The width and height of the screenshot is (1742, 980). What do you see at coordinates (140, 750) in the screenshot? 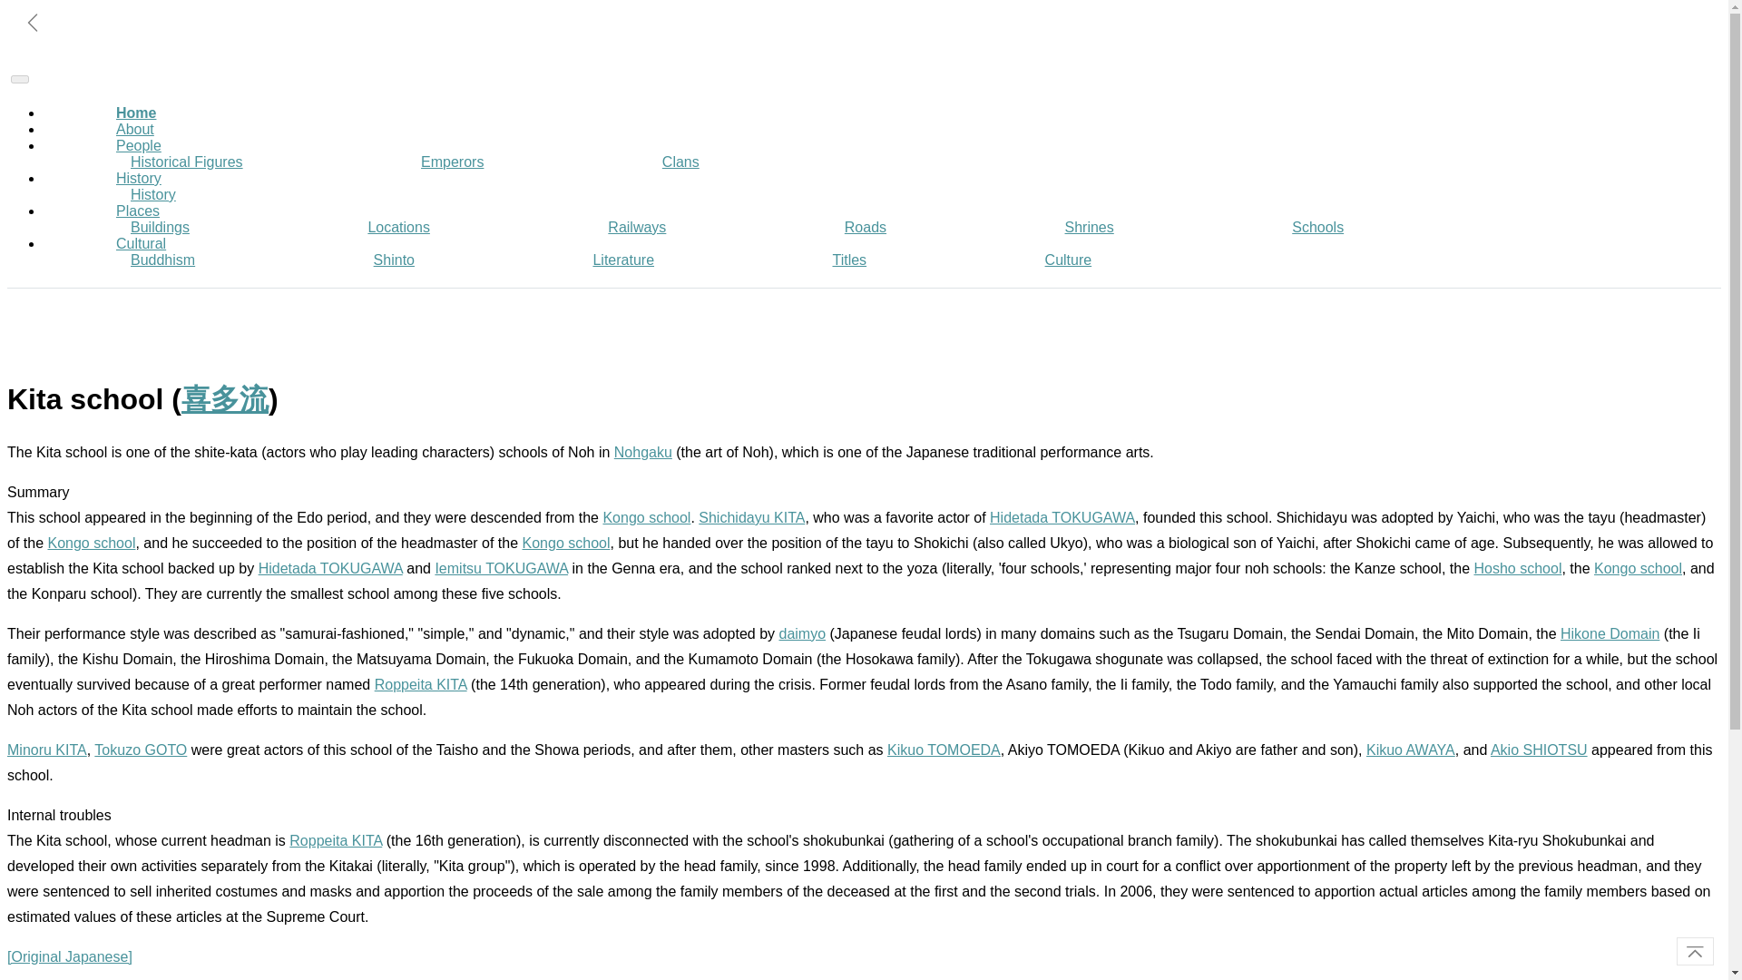
I see `Tokuzo GOTO` at bounding box center [140, 750].